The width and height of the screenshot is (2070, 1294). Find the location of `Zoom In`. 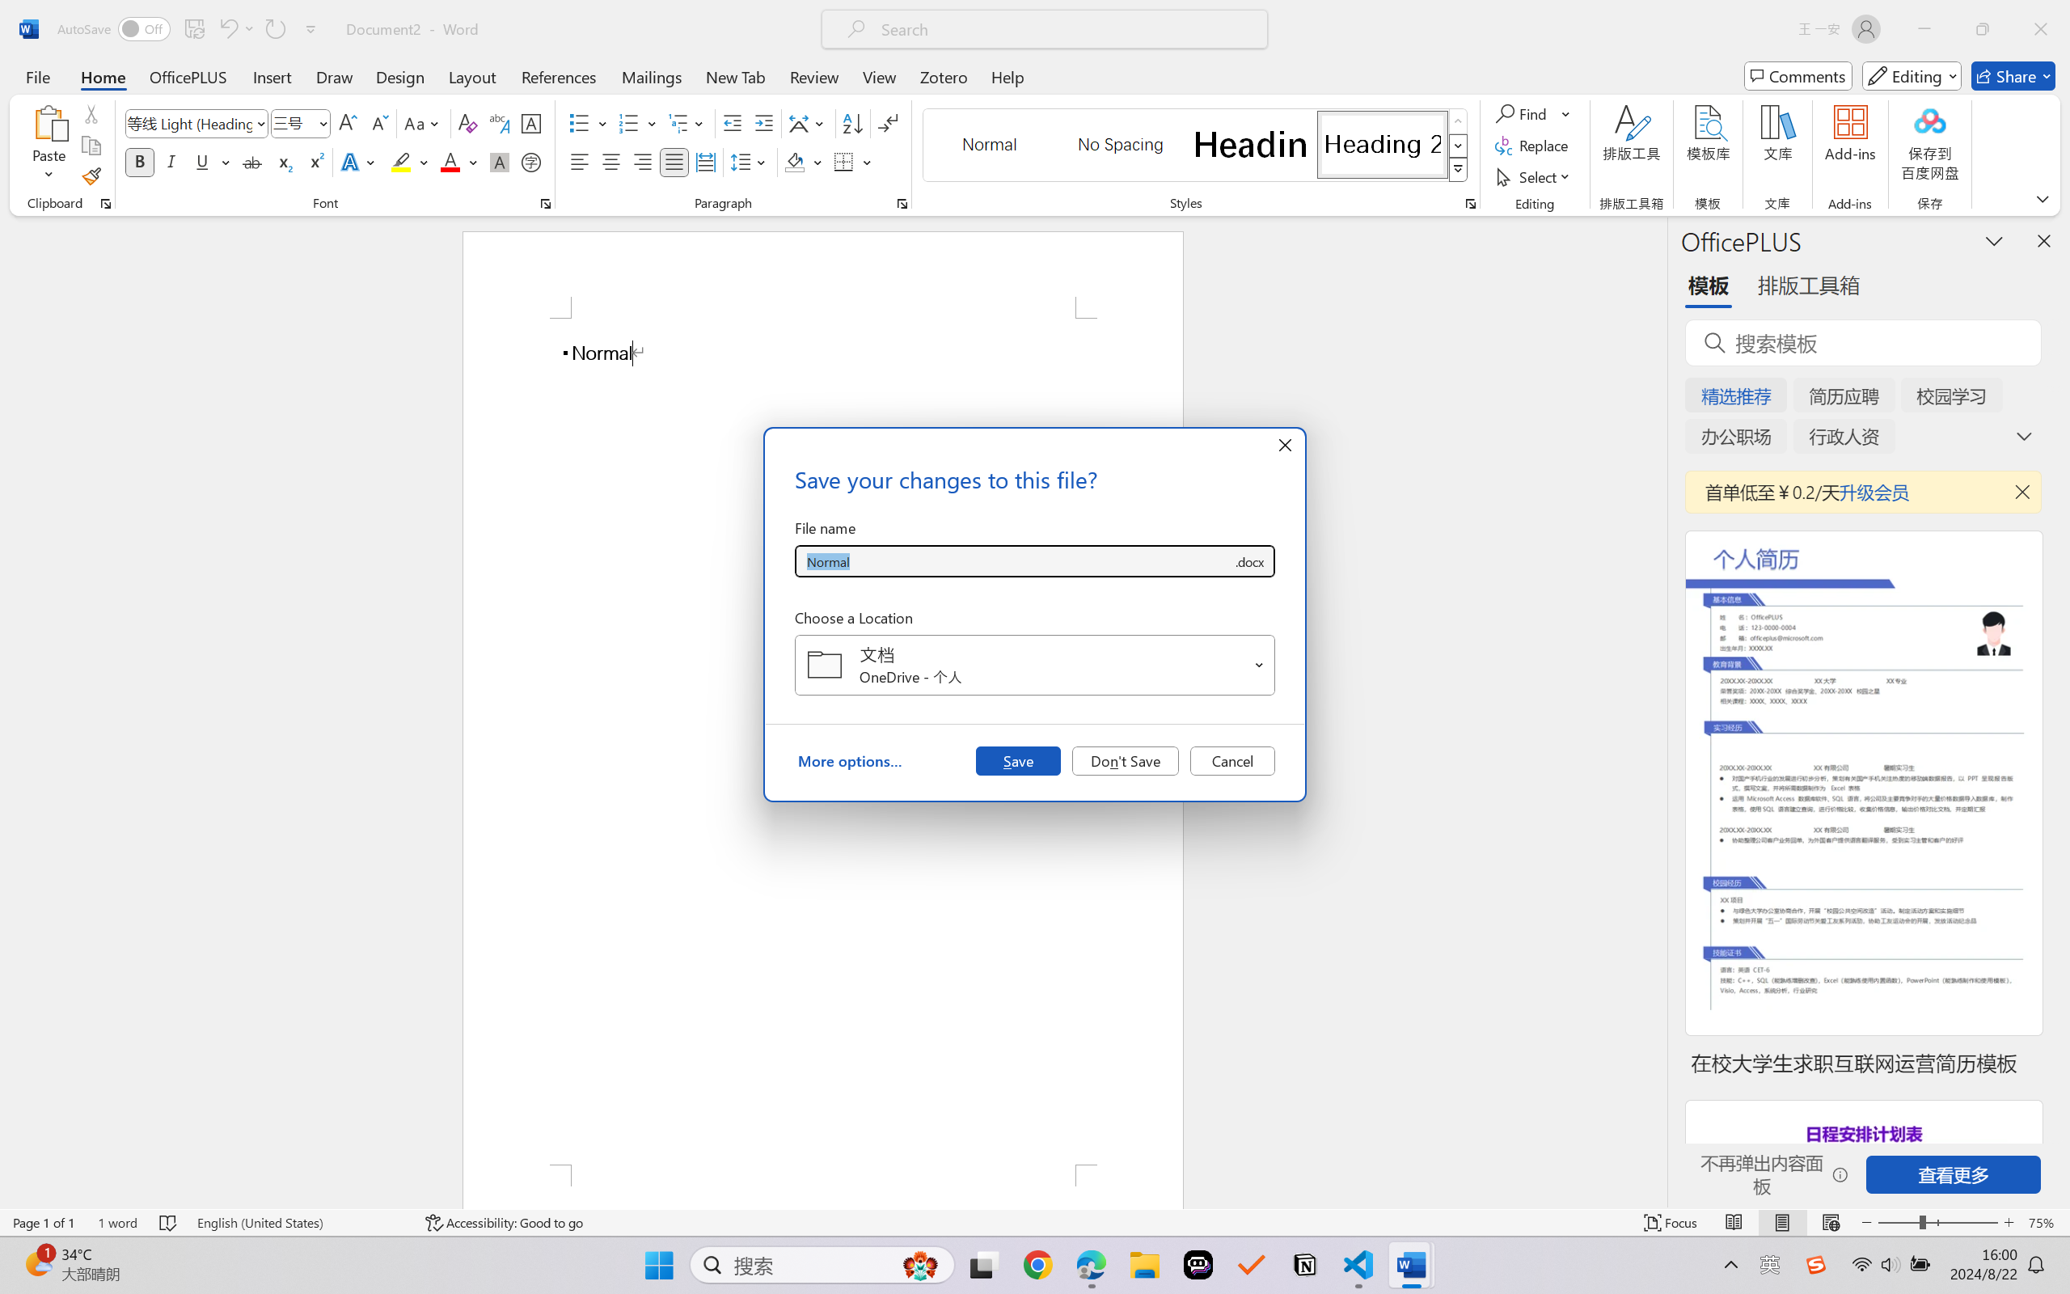

Zoom In is located at coordinates (2009, 1223).